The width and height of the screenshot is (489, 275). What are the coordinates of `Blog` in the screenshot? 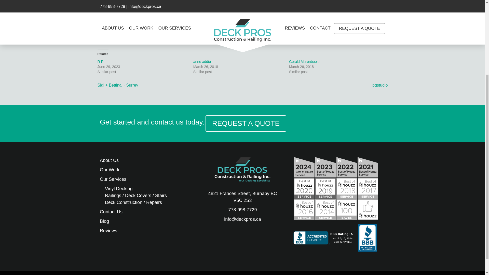 It's located at (104, 221).